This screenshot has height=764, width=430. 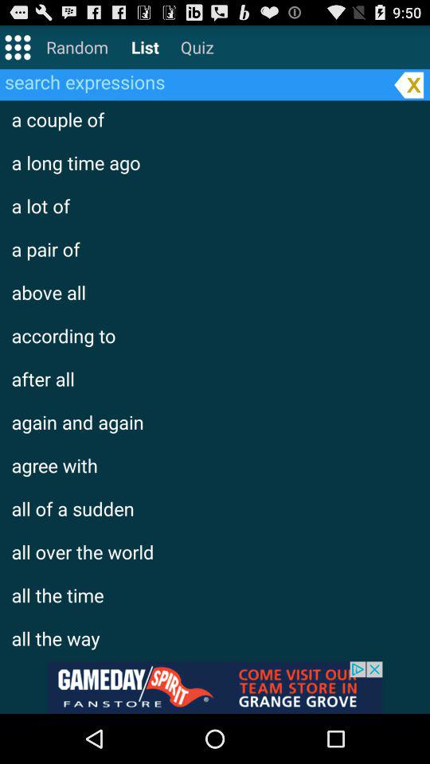 What do you see at coordinates (215, 688) in the screenshot?
I see `click to view advertisement` at bounding box center [215, 688].